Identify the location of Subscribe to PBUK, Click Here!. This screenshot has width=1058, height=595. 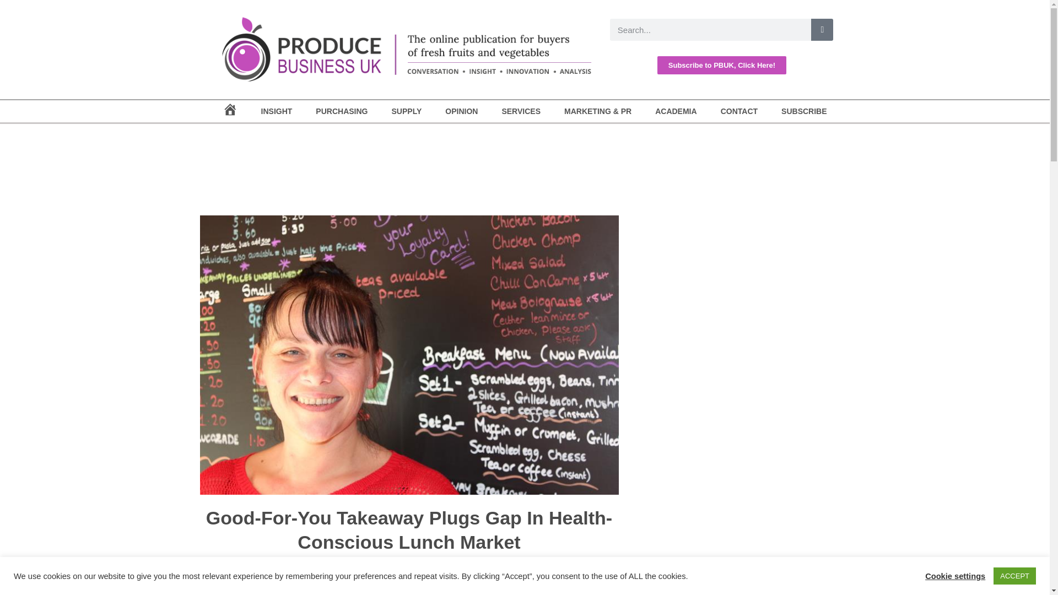
(721, 65).